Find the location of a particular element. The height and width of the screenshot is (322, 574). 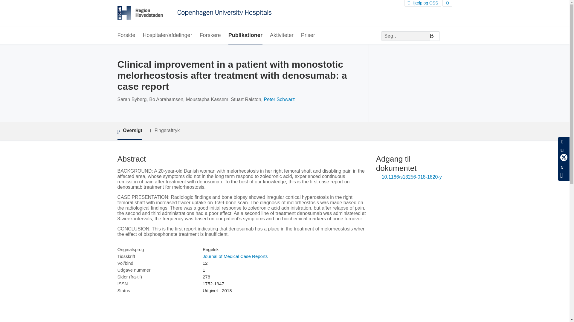

Publikationer is located at coordinates (245, 35).